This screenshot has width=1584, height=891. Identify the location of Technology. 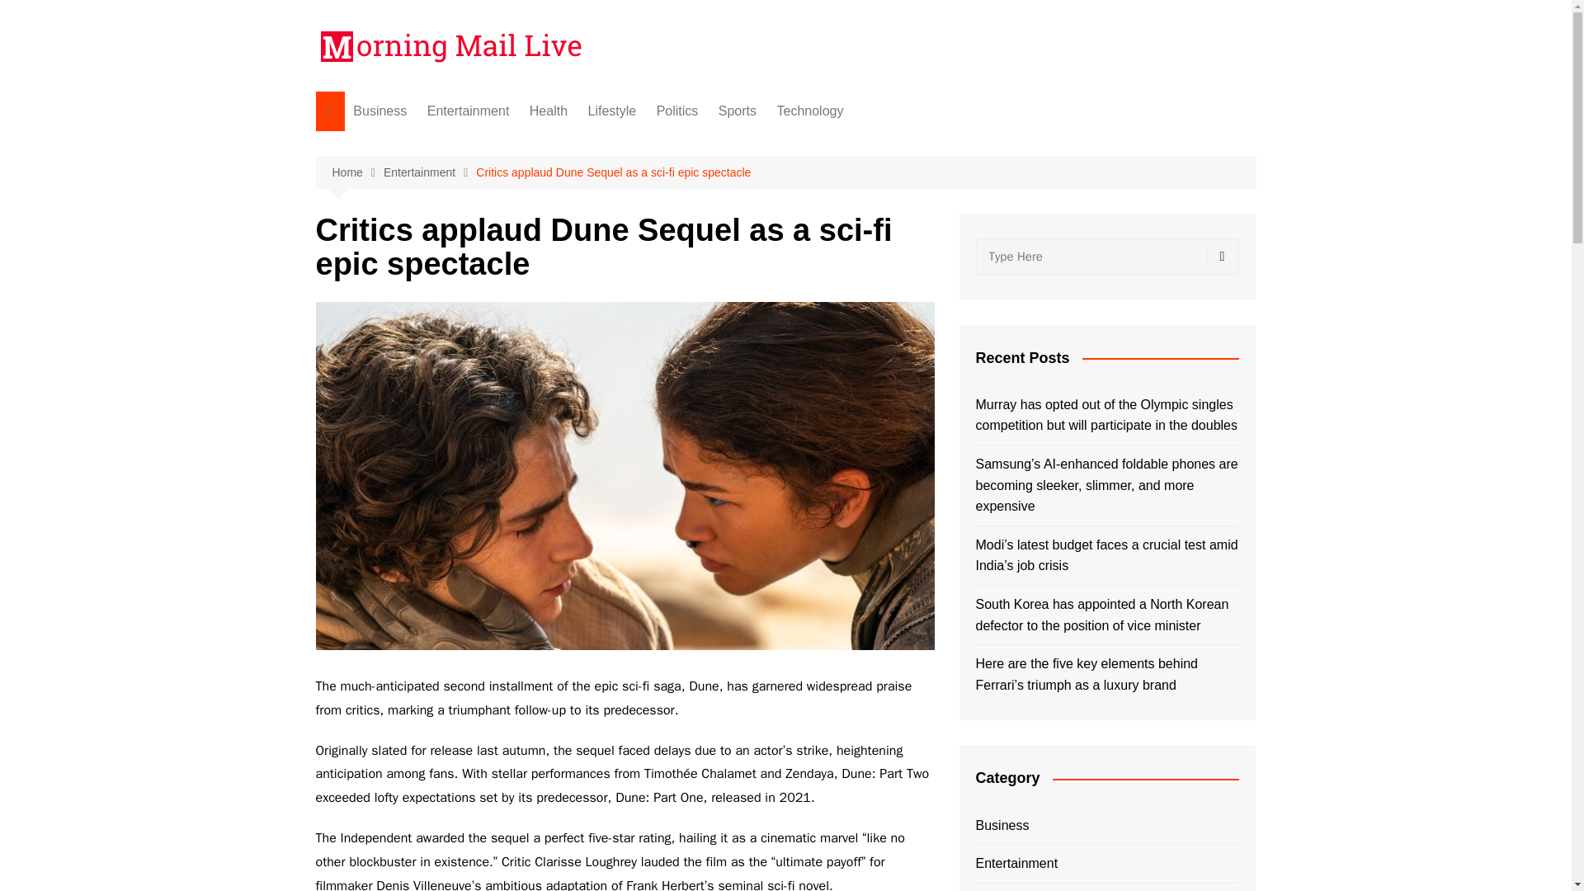
(810, 111).